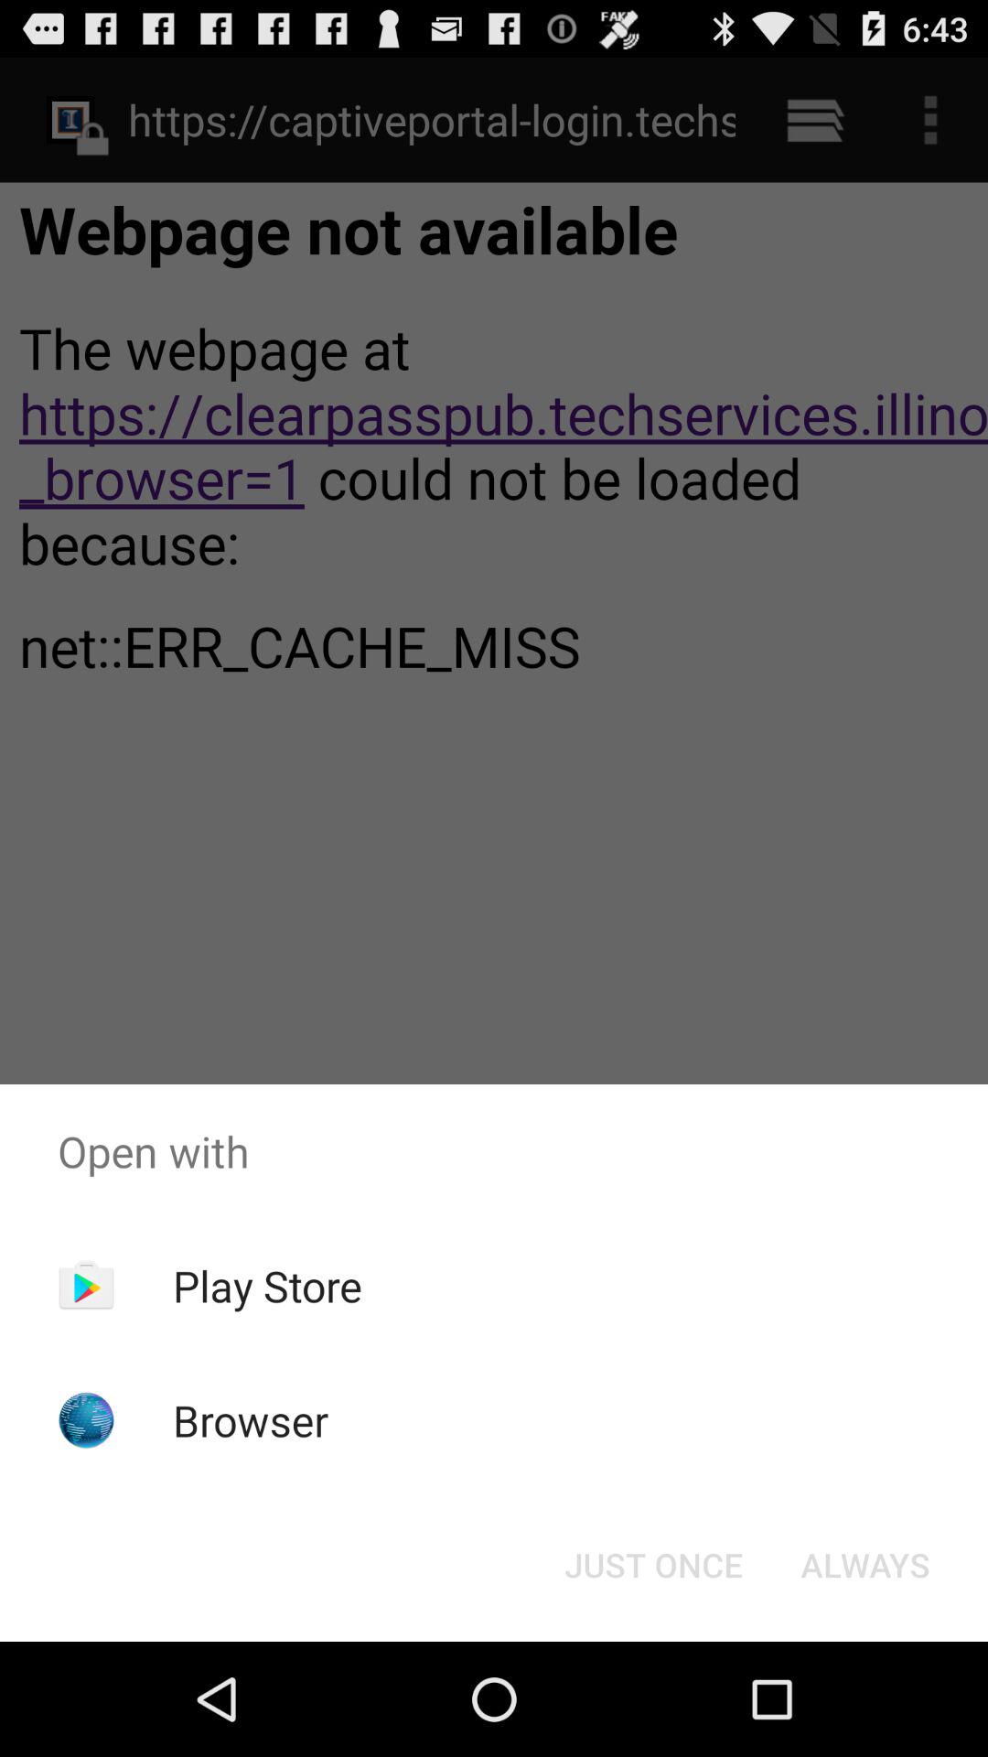  I want to click on launch button to the left of the always item, so click(653, 1565).